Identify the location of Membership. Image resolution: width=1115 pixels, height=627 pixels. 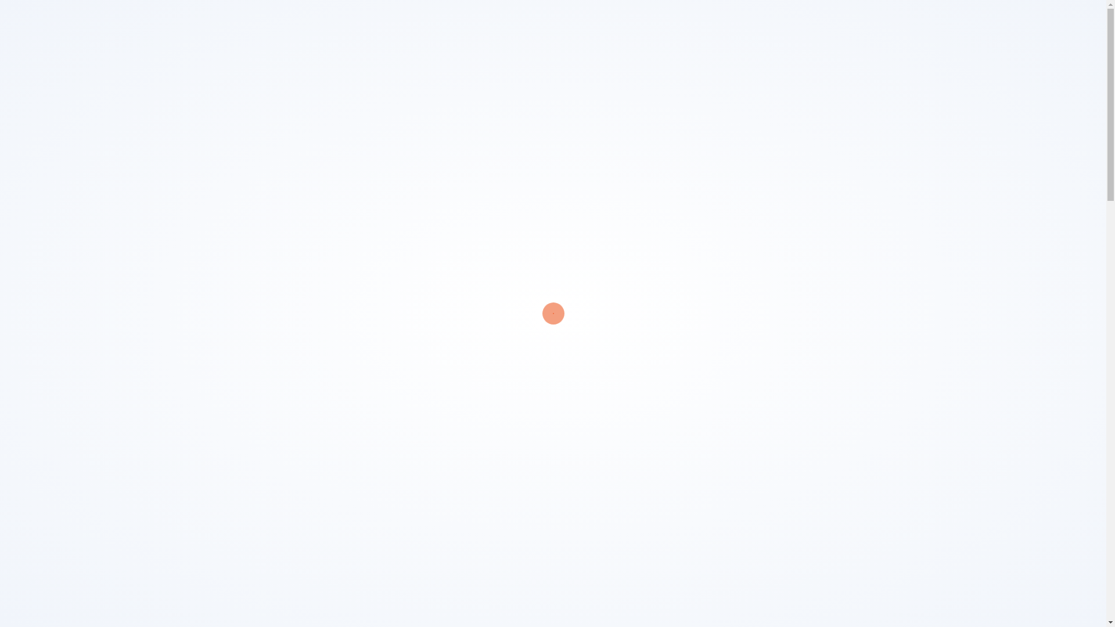
(943, 23).